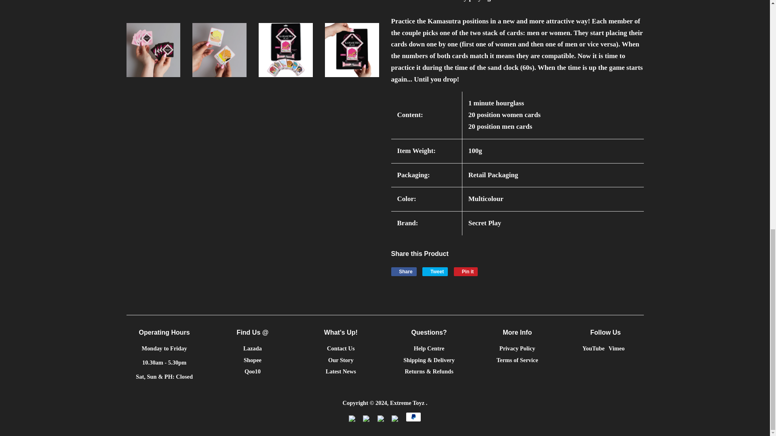  What do you see at coordinates (616, 348) in the screenshot?
I see `Extreme Toyz  on Vimeo` at bounding box center [616, 348].